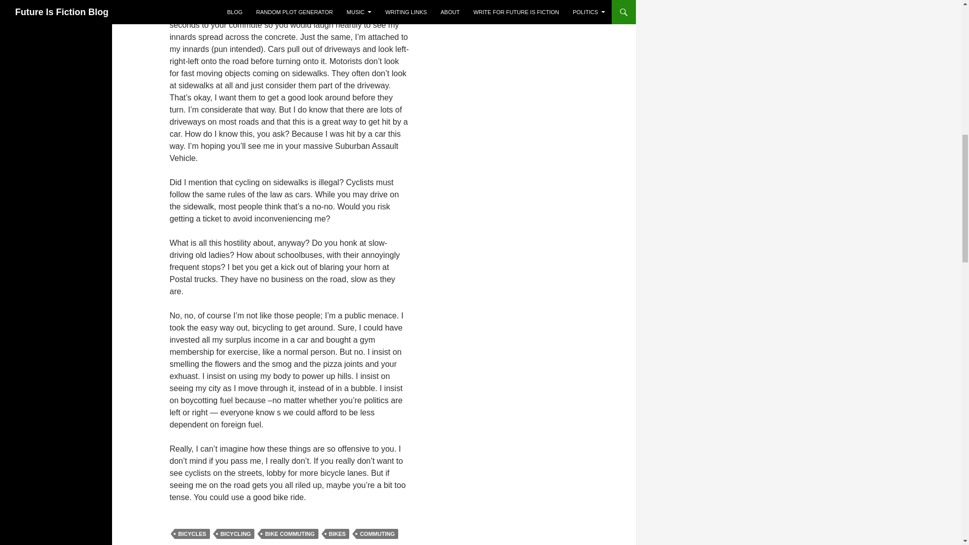 The height and width of the screenshot is (545, 969). Describe the element at coordinates (192, 534) in the screenshot. I see `BICYCLES` at that location.